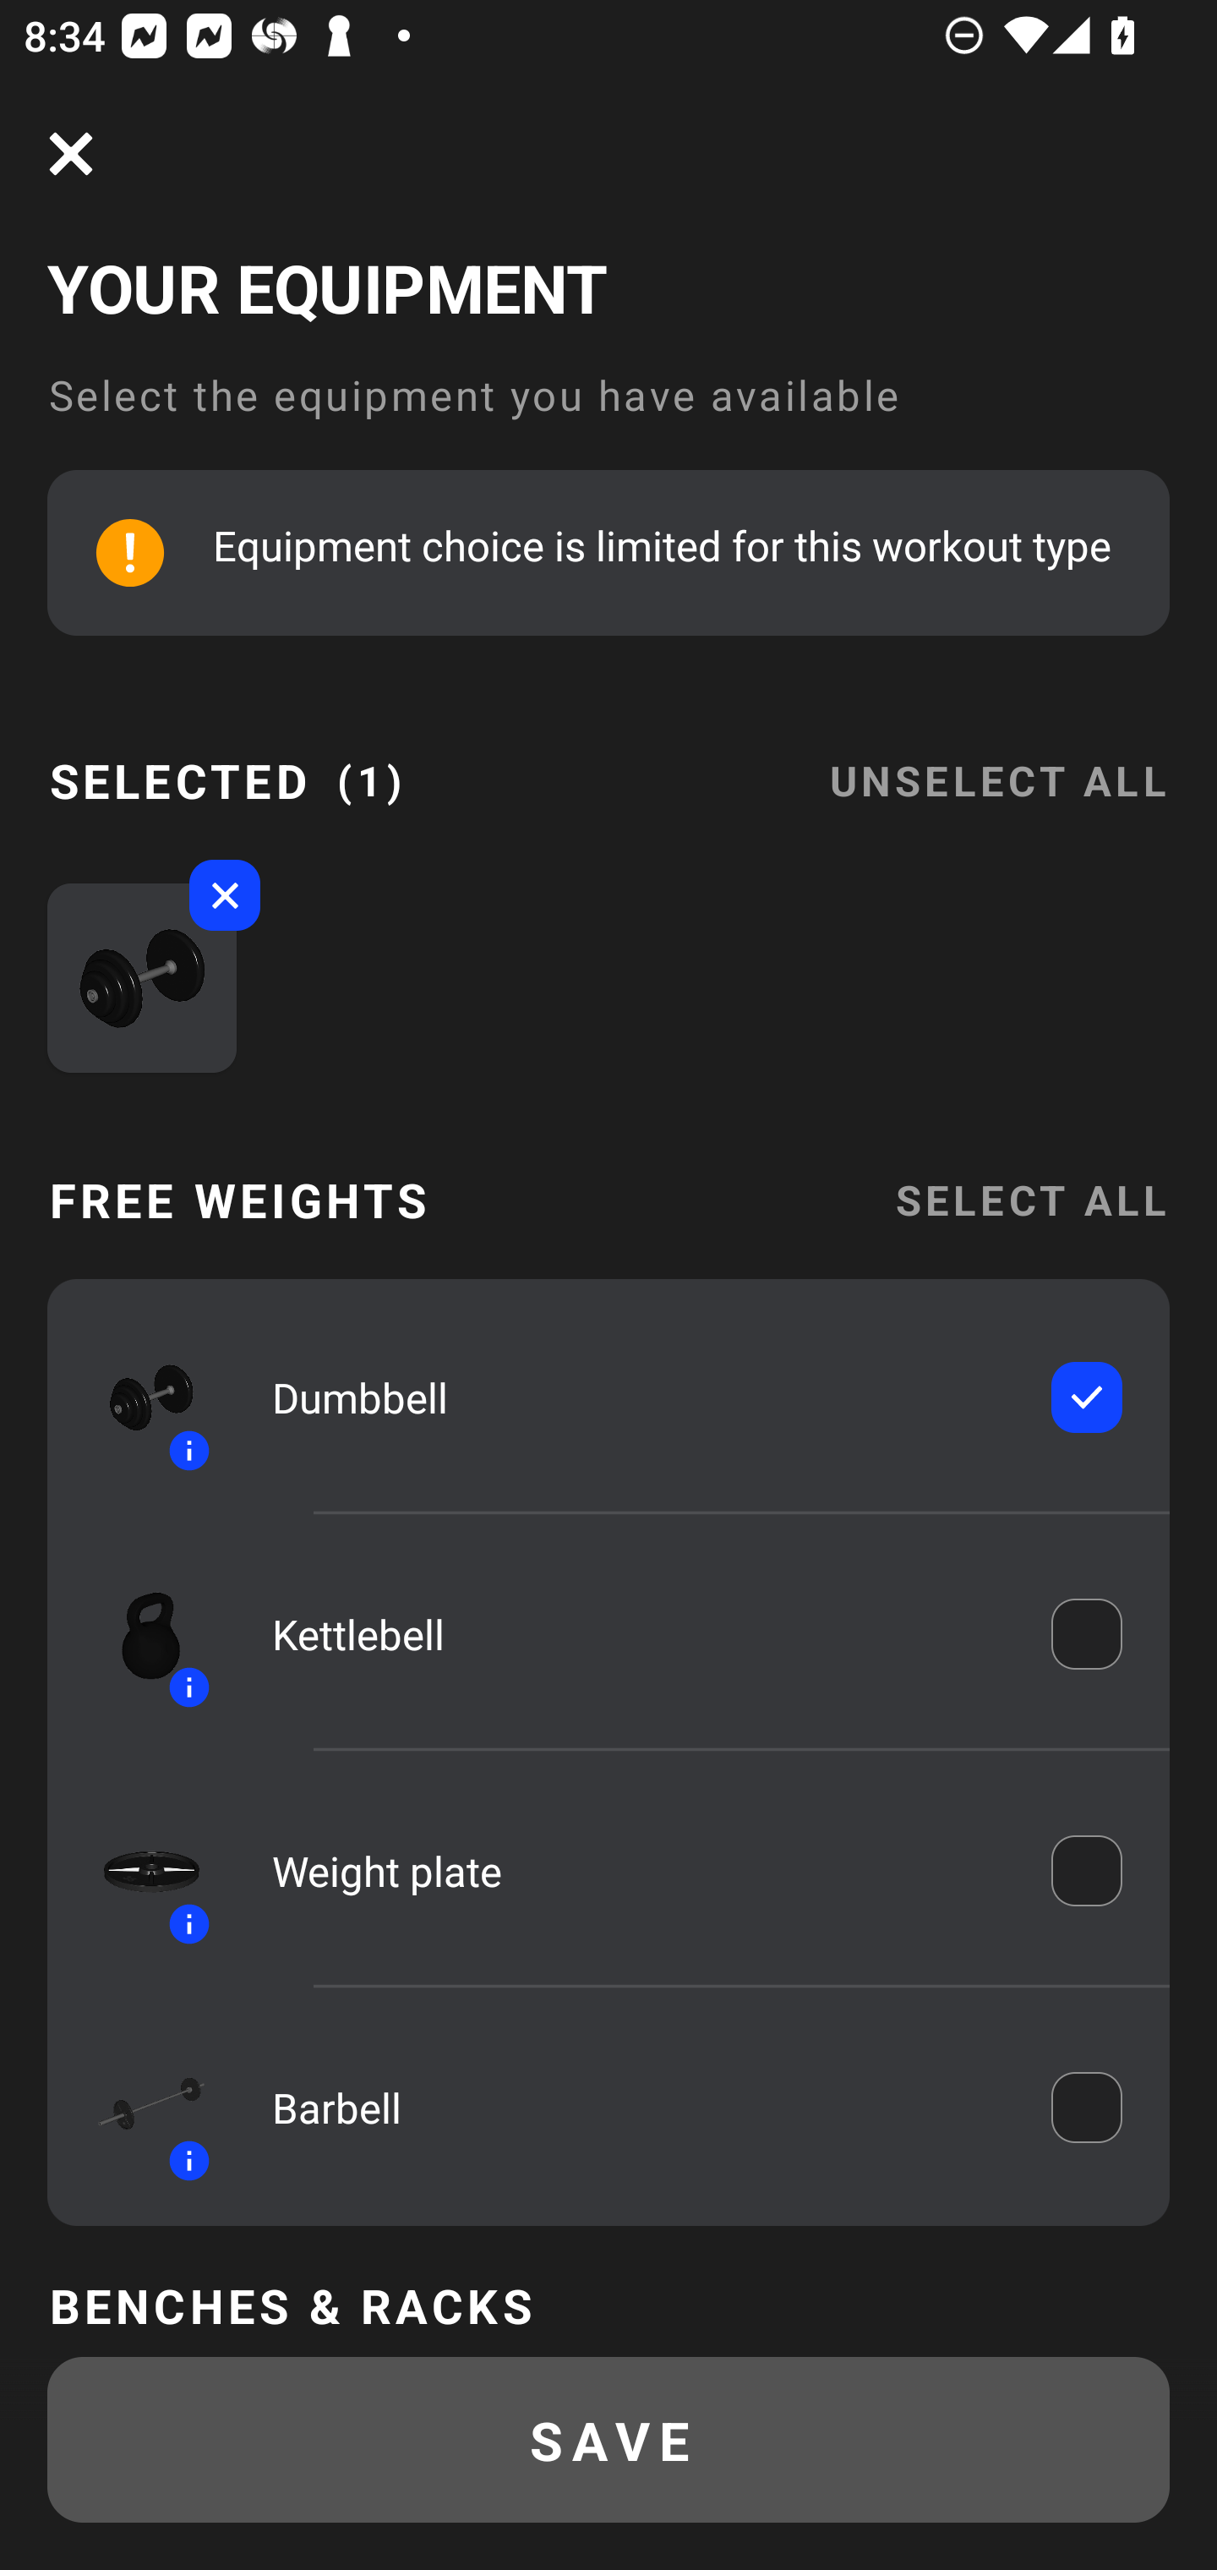 The height and width of the screenshot is (2570, 1217). I want to click on Dumbbell, so click(638, 1397).